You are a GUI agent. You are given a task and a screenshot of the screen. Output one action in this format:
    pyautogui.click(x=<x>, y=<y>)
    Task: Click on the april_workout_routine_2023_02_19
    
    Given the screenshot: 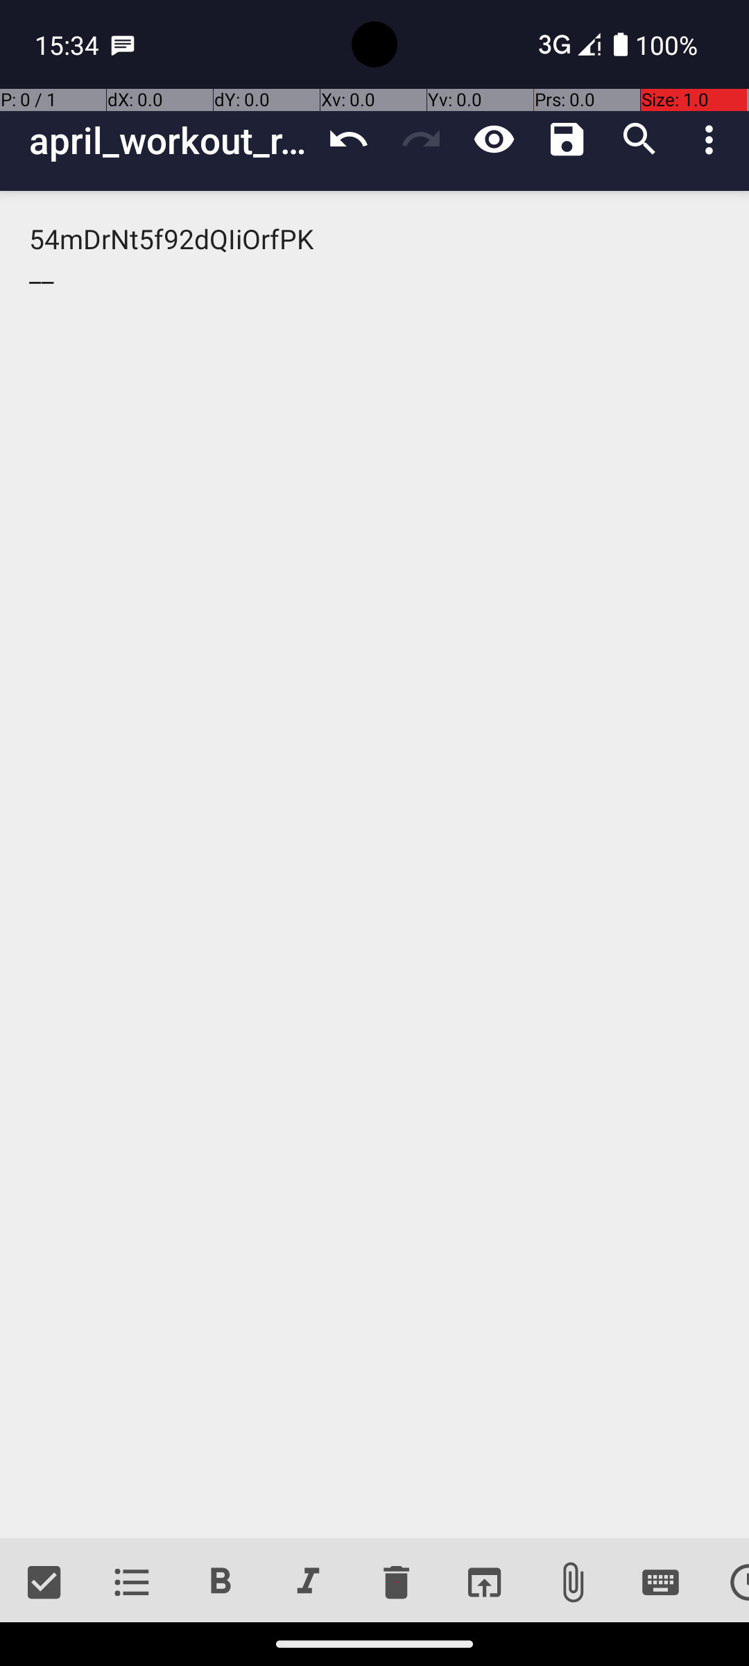 What is the action you would take?
    pyautogui.click(x=171, y=140)
    